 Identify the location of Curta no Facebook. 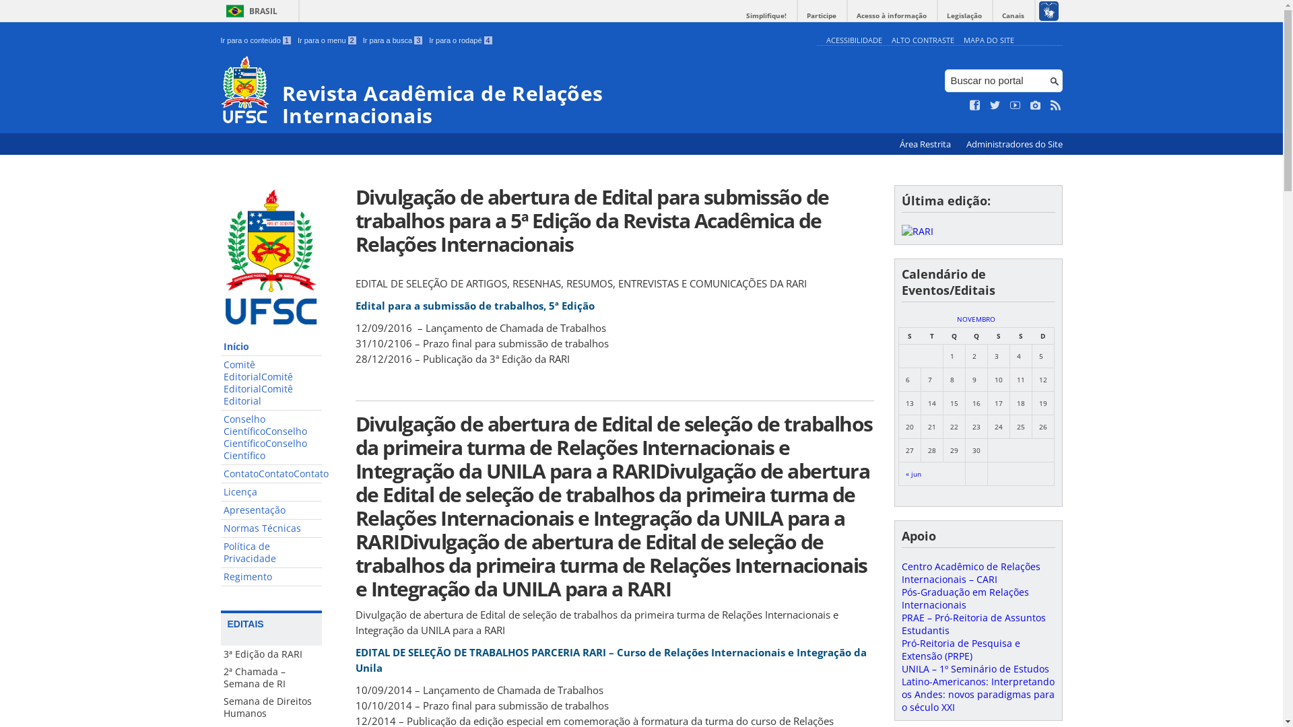
(975, 106).